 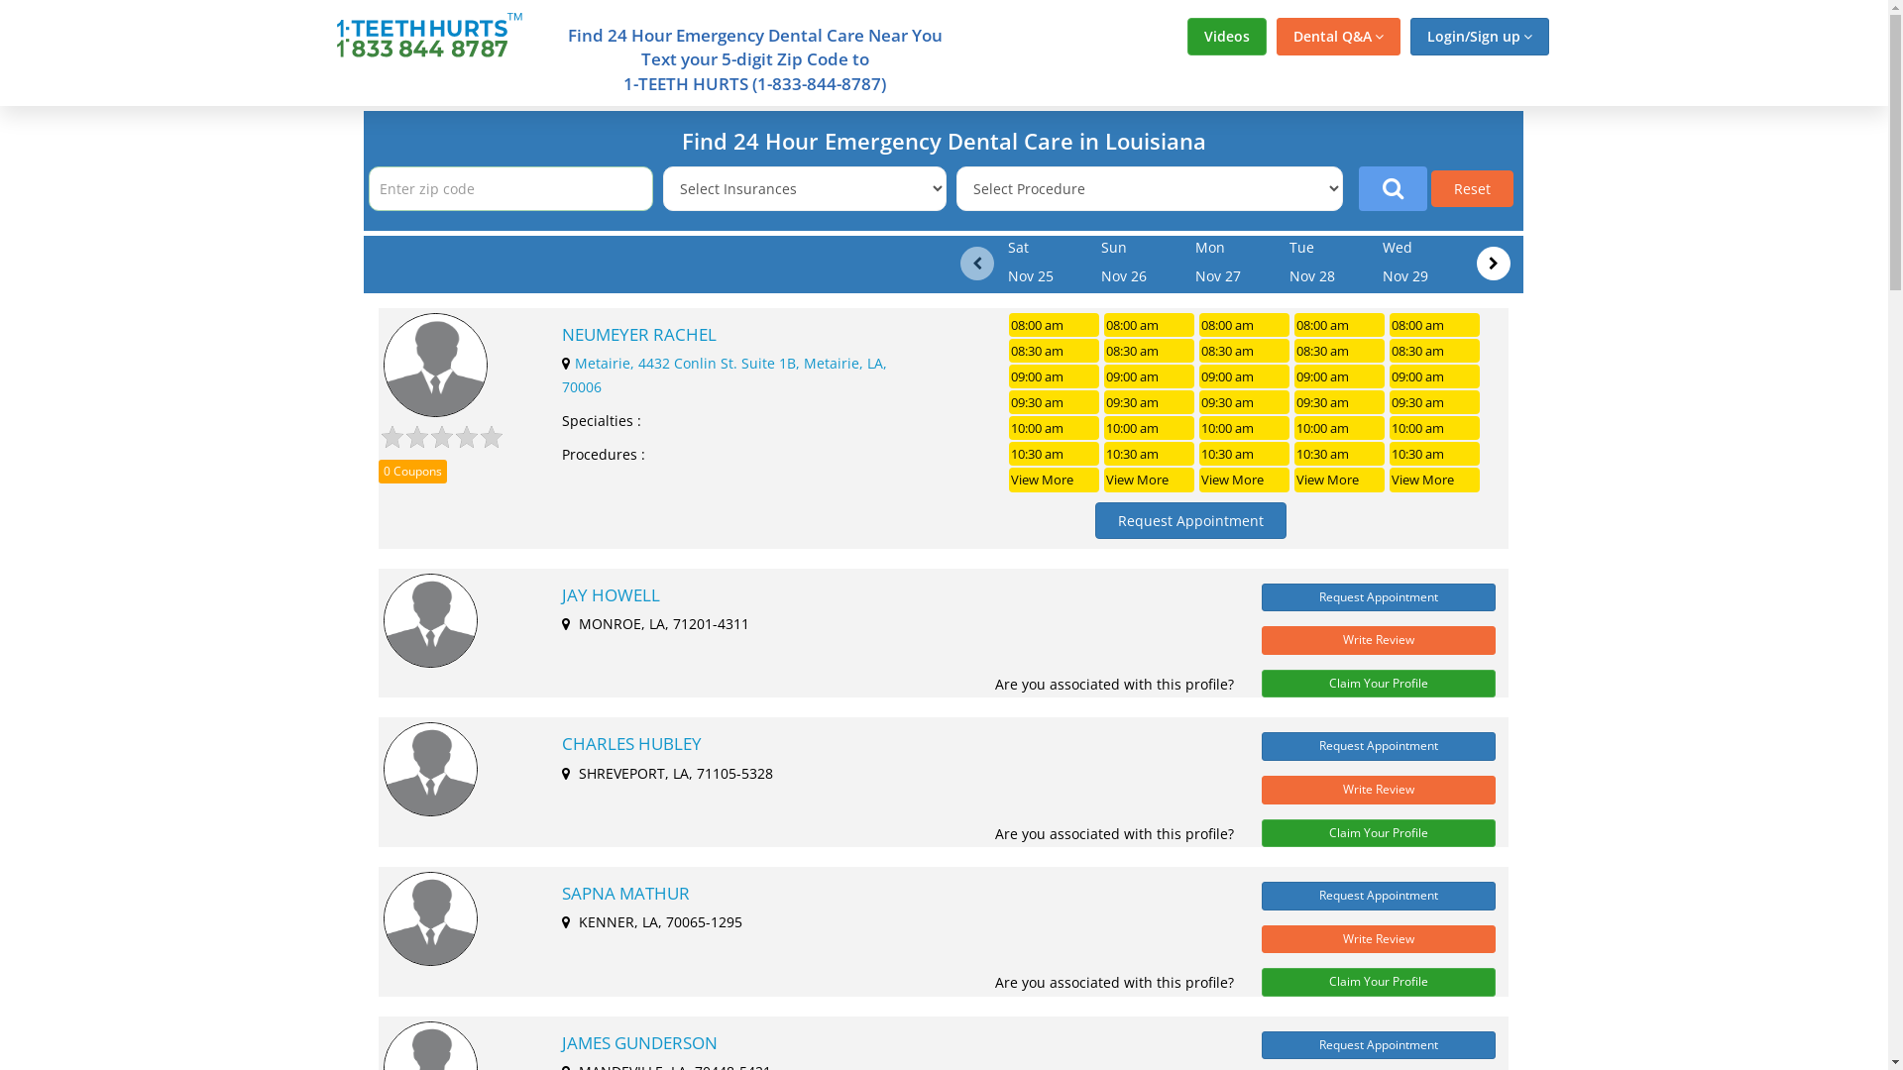 I want to click on 09:30 am, so click(x=1245, y=402).